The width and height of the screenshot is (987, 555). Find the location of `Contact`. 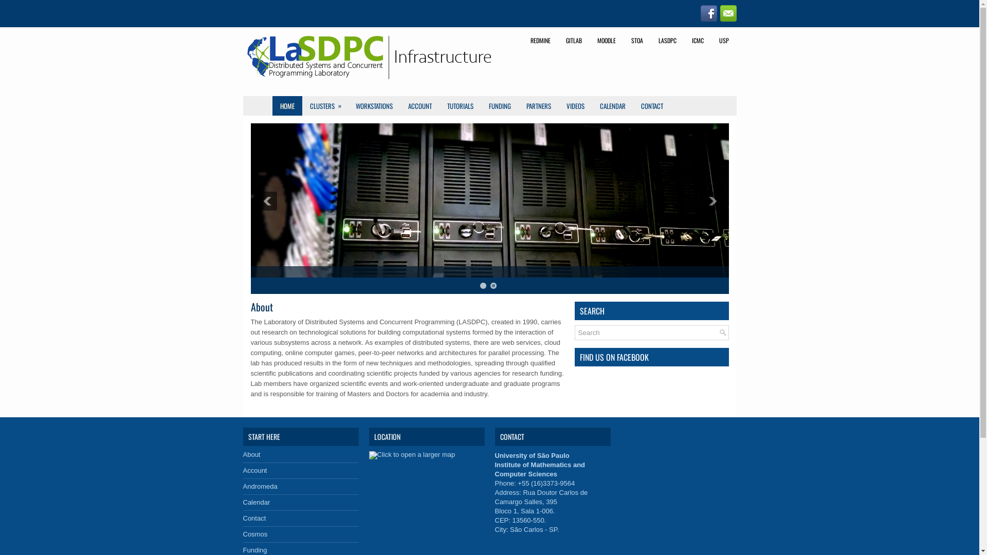

Contact is located at coordinates (254, 518).